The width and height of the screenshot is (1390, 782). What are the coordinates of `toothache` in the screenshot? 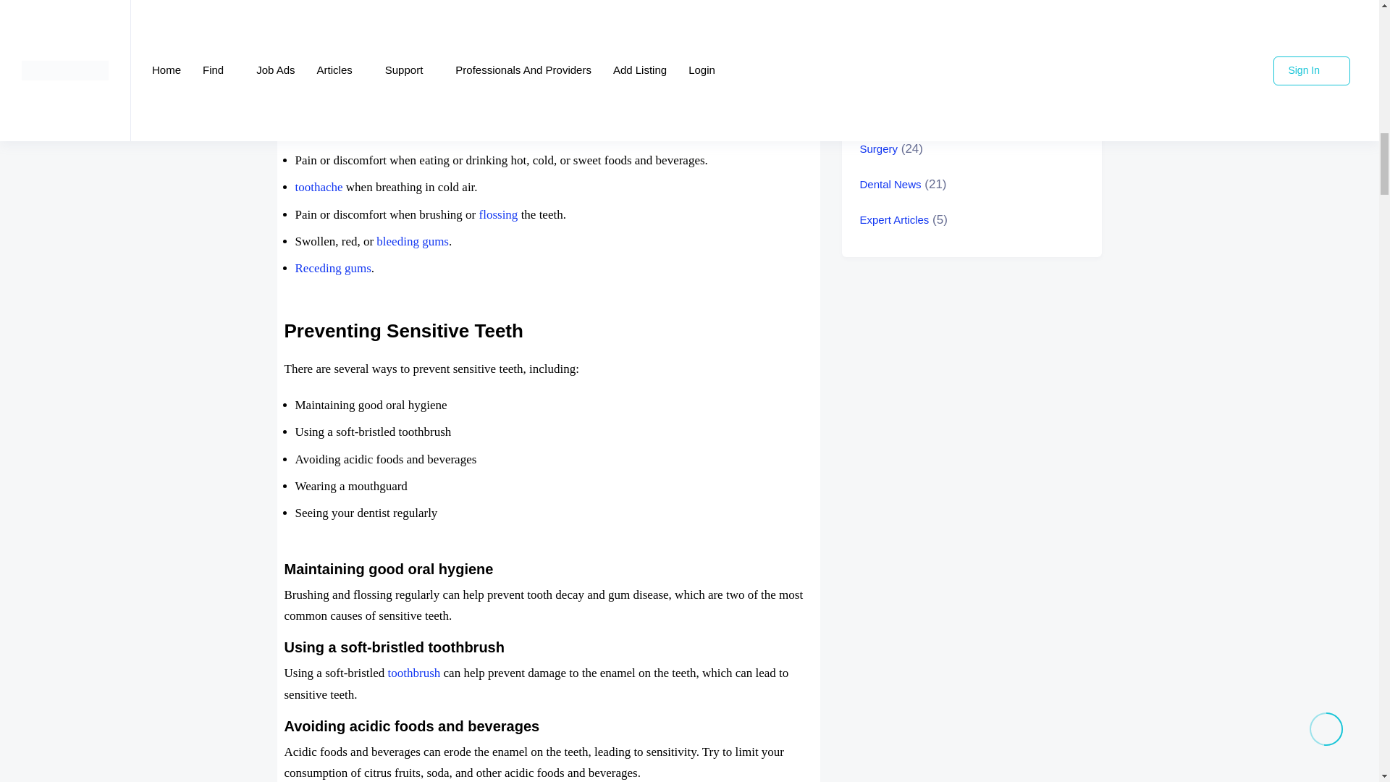 It's located at (319, 187).